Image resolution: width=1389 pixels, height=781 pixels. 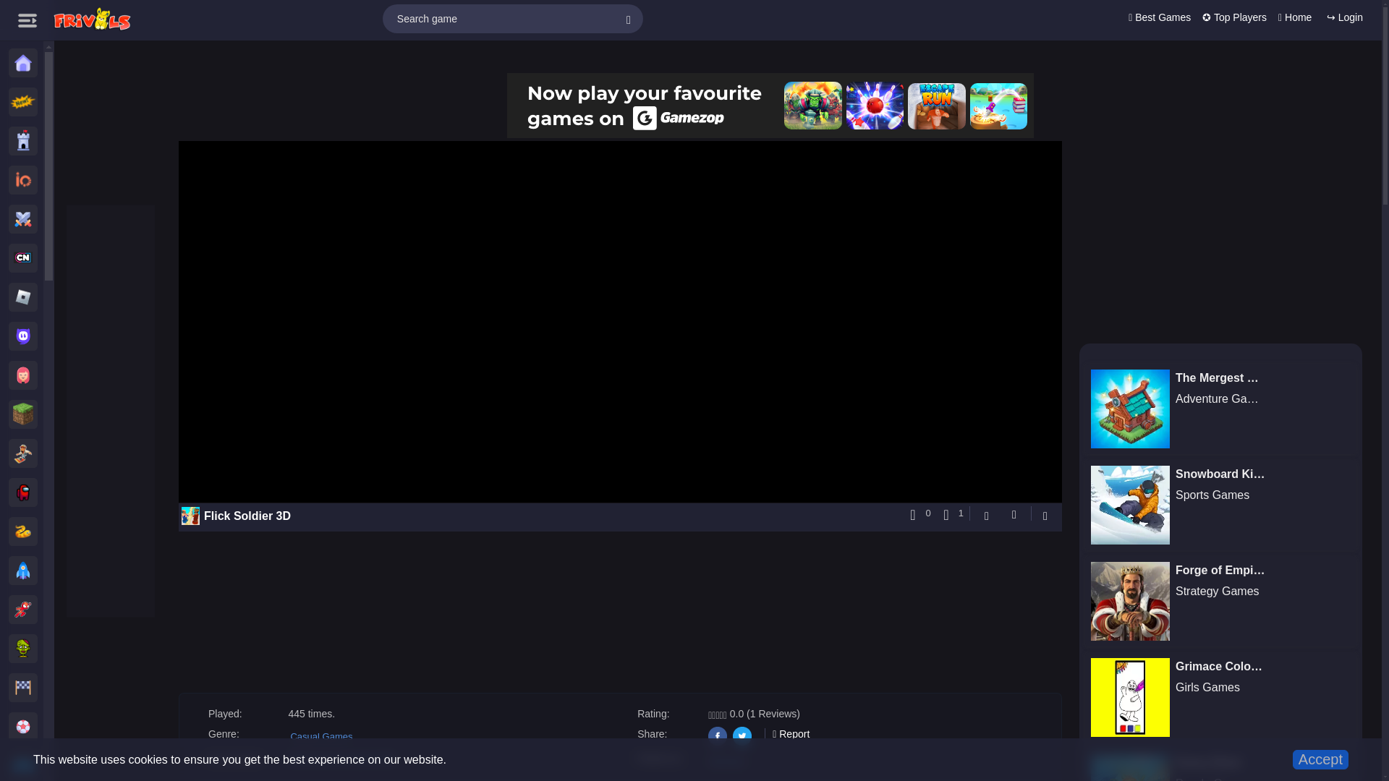 What do you see at coordinates (27, 570) in the screenshot?
I see `Casual Games` at bounding box center [27, 570].